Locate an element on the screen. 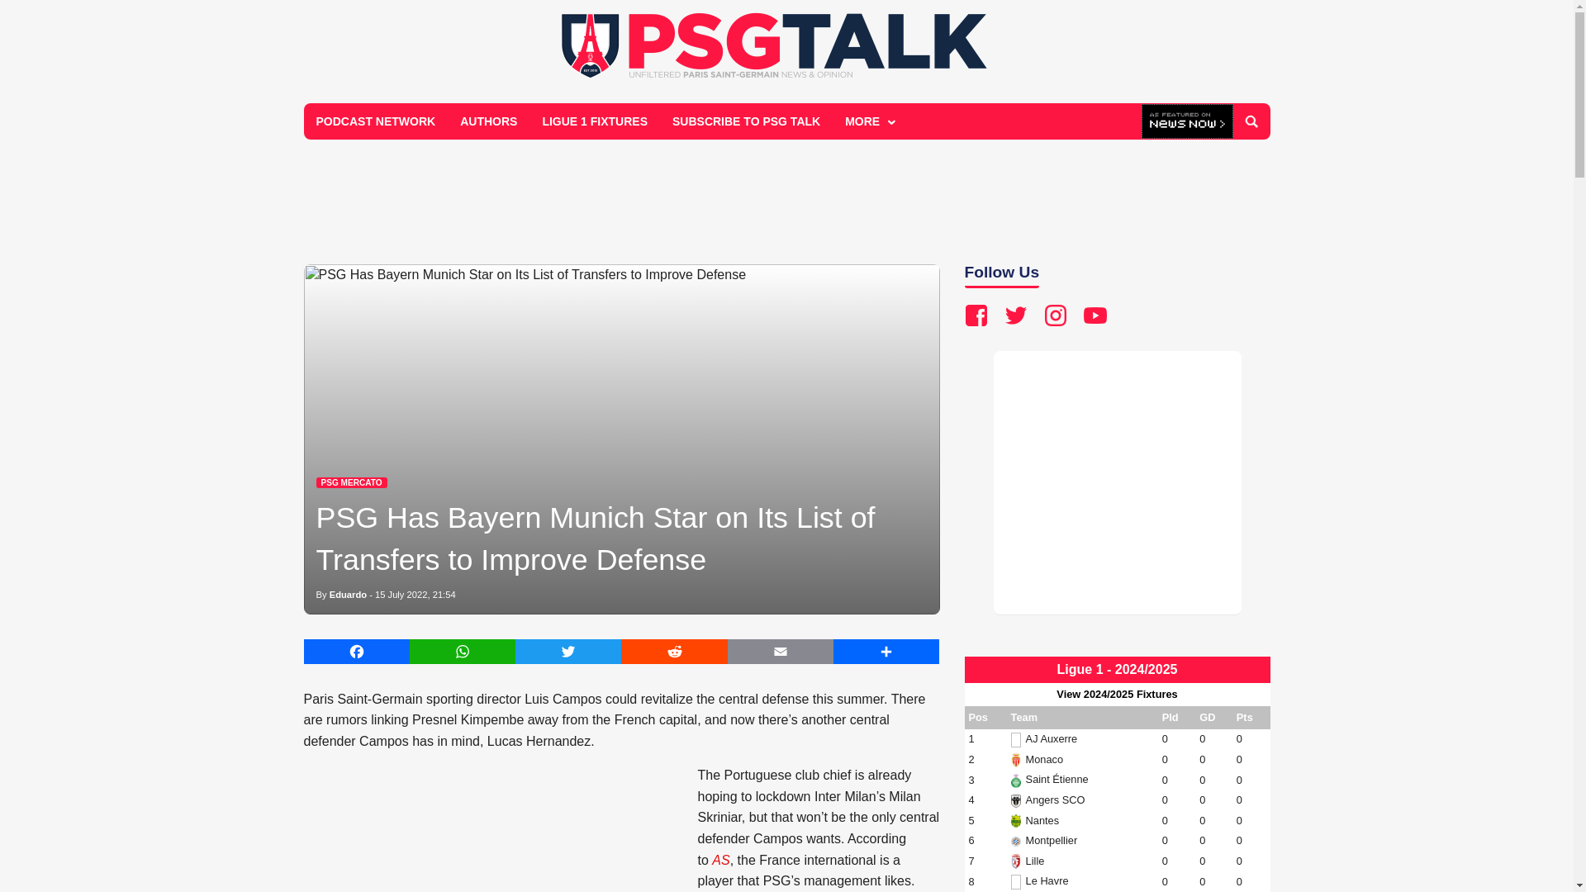 The width and height of the screenshot is (1586, 892). Facebook is located at coordinates (357, 651).